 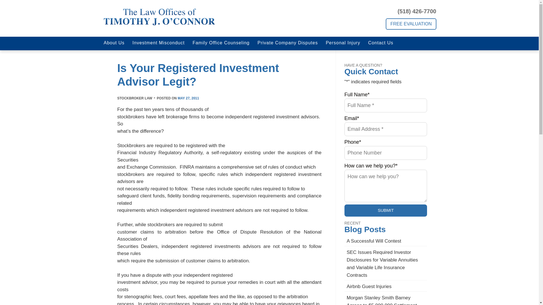 I want to click on Family Office Counseling, so click(x=221, y=43).